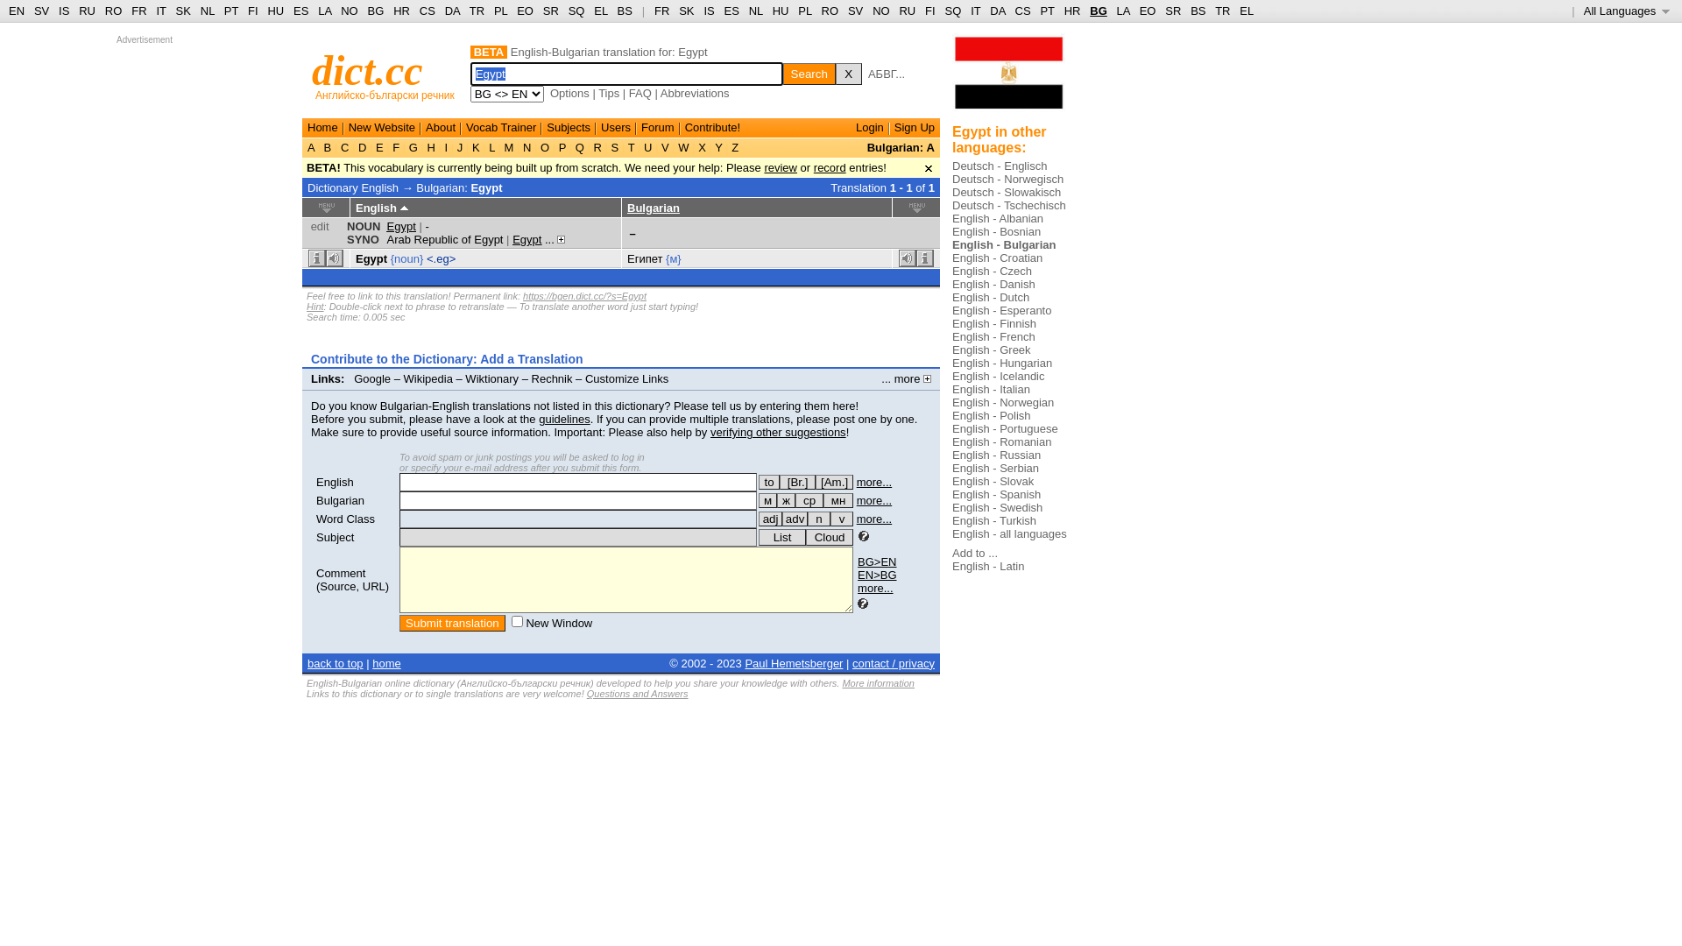 The width and height of the screenshot is (1682, 946). I want to click on All Languages , so click(1628, 11).